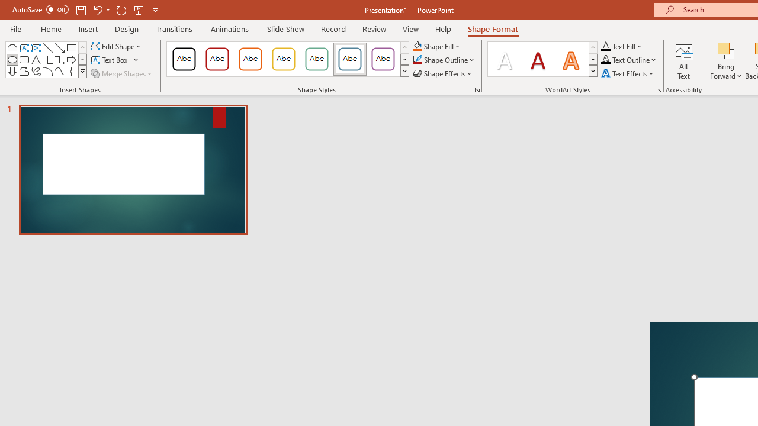 This screenshot has width=758, height=426. Describe the element at coordinates (250, 59) in the screenshot. I see `Colored Outline - Orange, Accent 2` at that location.